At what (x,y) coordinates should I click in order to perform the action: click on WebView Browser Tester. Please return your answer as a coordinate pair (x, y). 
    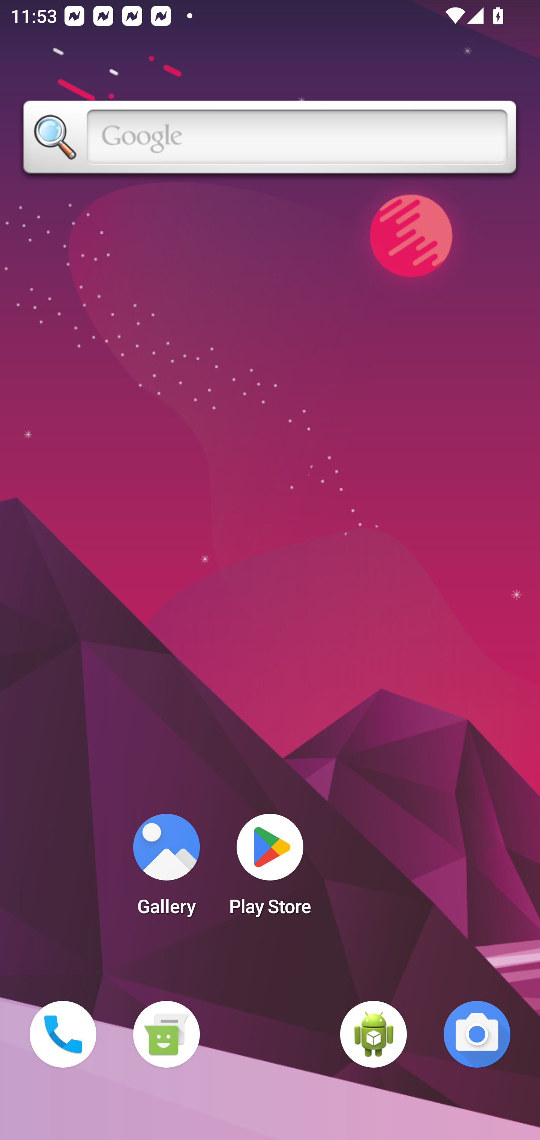
    Looking at the image, I should click on (373, 1034).